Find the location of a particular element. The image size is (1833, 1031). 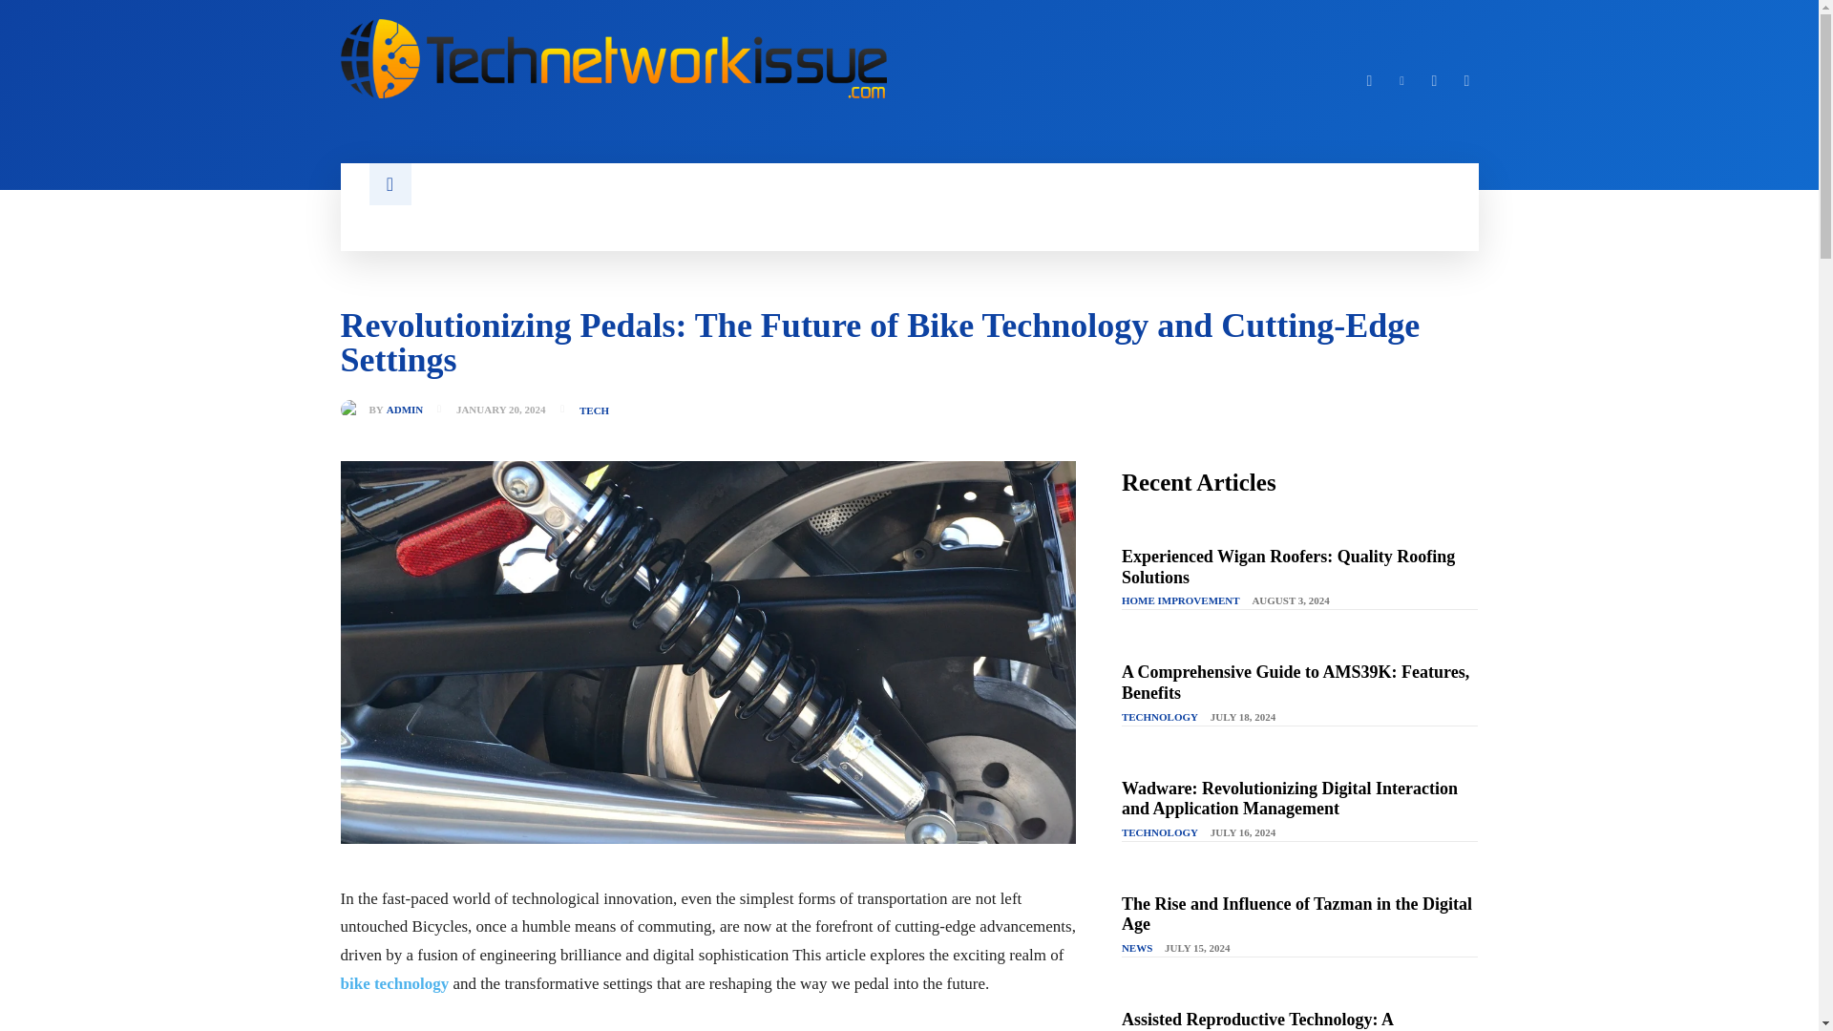

TECHNOLOGY is located at coordinates (1160, 833).